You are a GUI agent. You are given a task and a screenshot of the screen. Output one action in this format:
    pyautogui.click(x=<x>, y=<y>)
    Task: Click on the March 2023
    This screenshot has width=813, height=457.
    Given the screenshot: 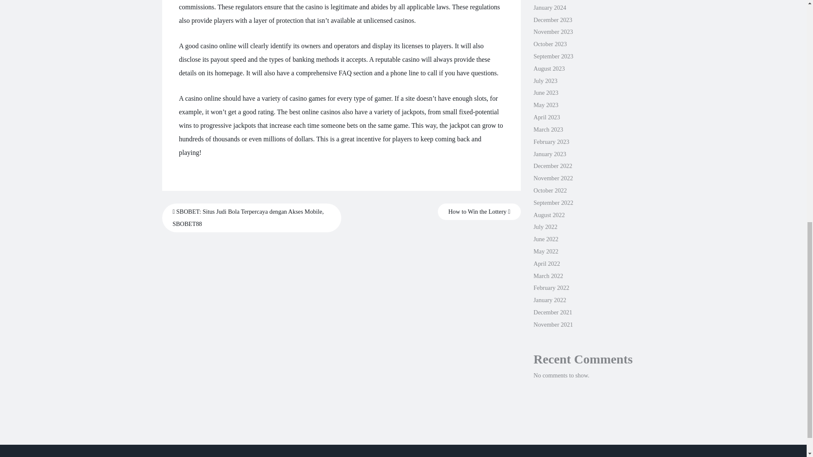 What is the action you would take?
    pyautogui.click(x=548, y=129)
    